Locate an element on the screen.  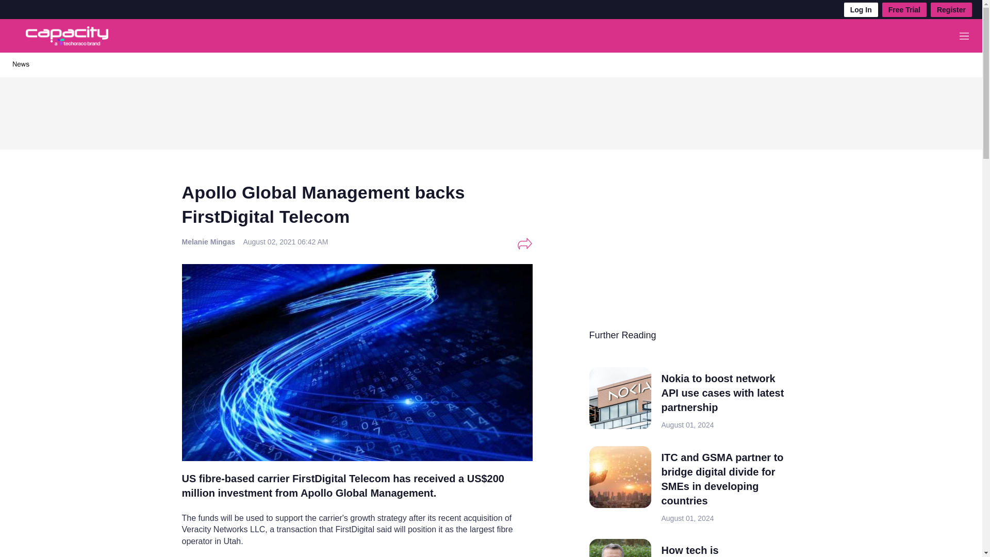
Free Trial is located at coordinates (904, 9).